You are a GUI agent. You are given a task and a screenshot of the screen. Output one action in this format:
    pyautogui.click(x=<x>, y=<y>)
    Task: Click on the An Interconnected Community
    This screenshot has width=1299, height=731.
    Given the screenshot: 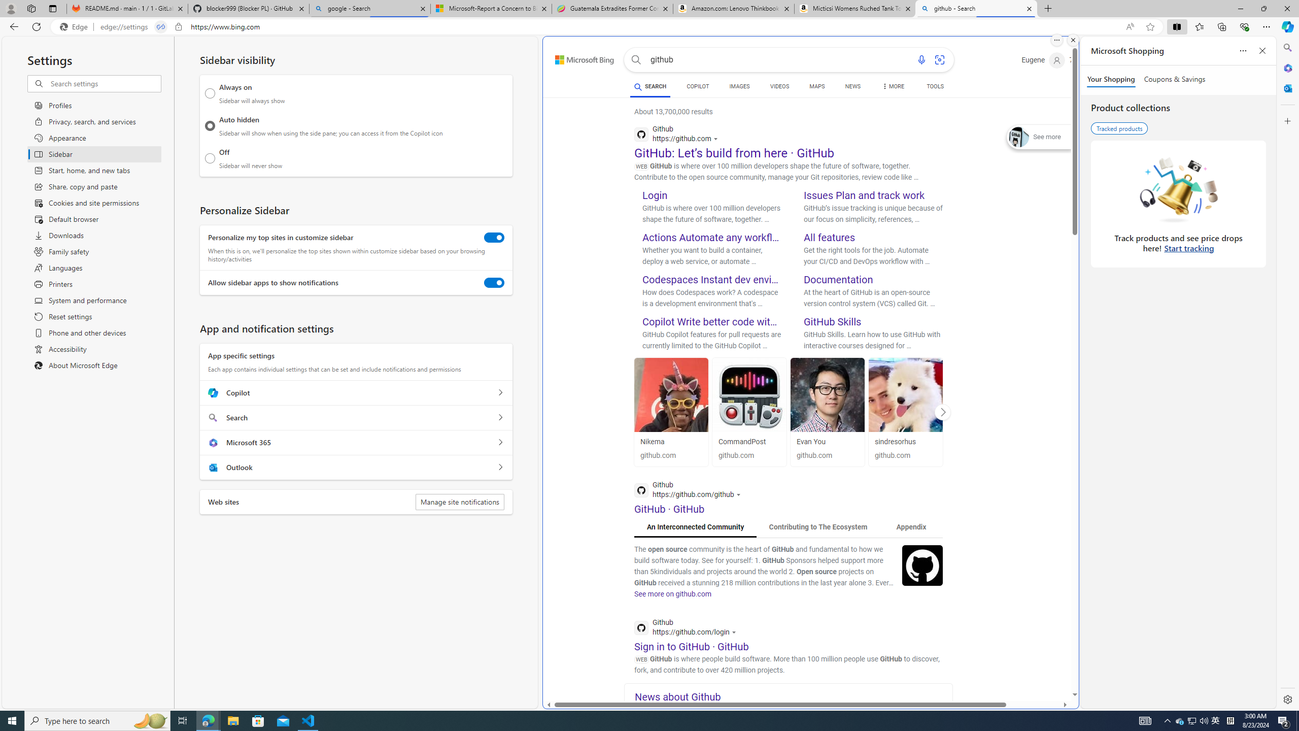 What is the action you would take?
    pyautogui.click(x=695, y=527)
    